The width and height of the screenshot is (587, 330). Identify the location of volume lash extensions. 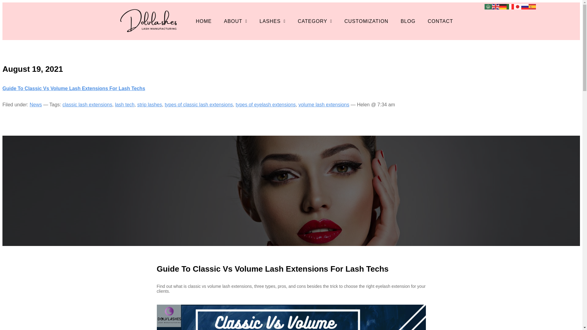
(323, 105).